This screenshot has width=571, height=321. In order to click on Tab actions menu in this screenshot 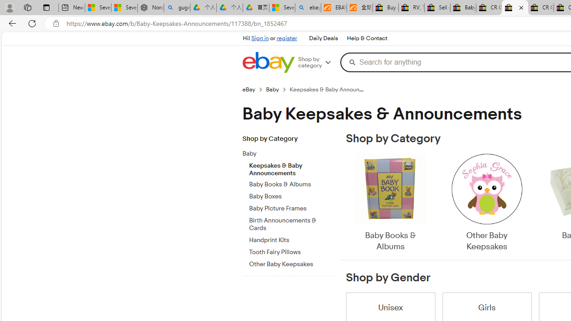, I will do `click(46, 7)`.